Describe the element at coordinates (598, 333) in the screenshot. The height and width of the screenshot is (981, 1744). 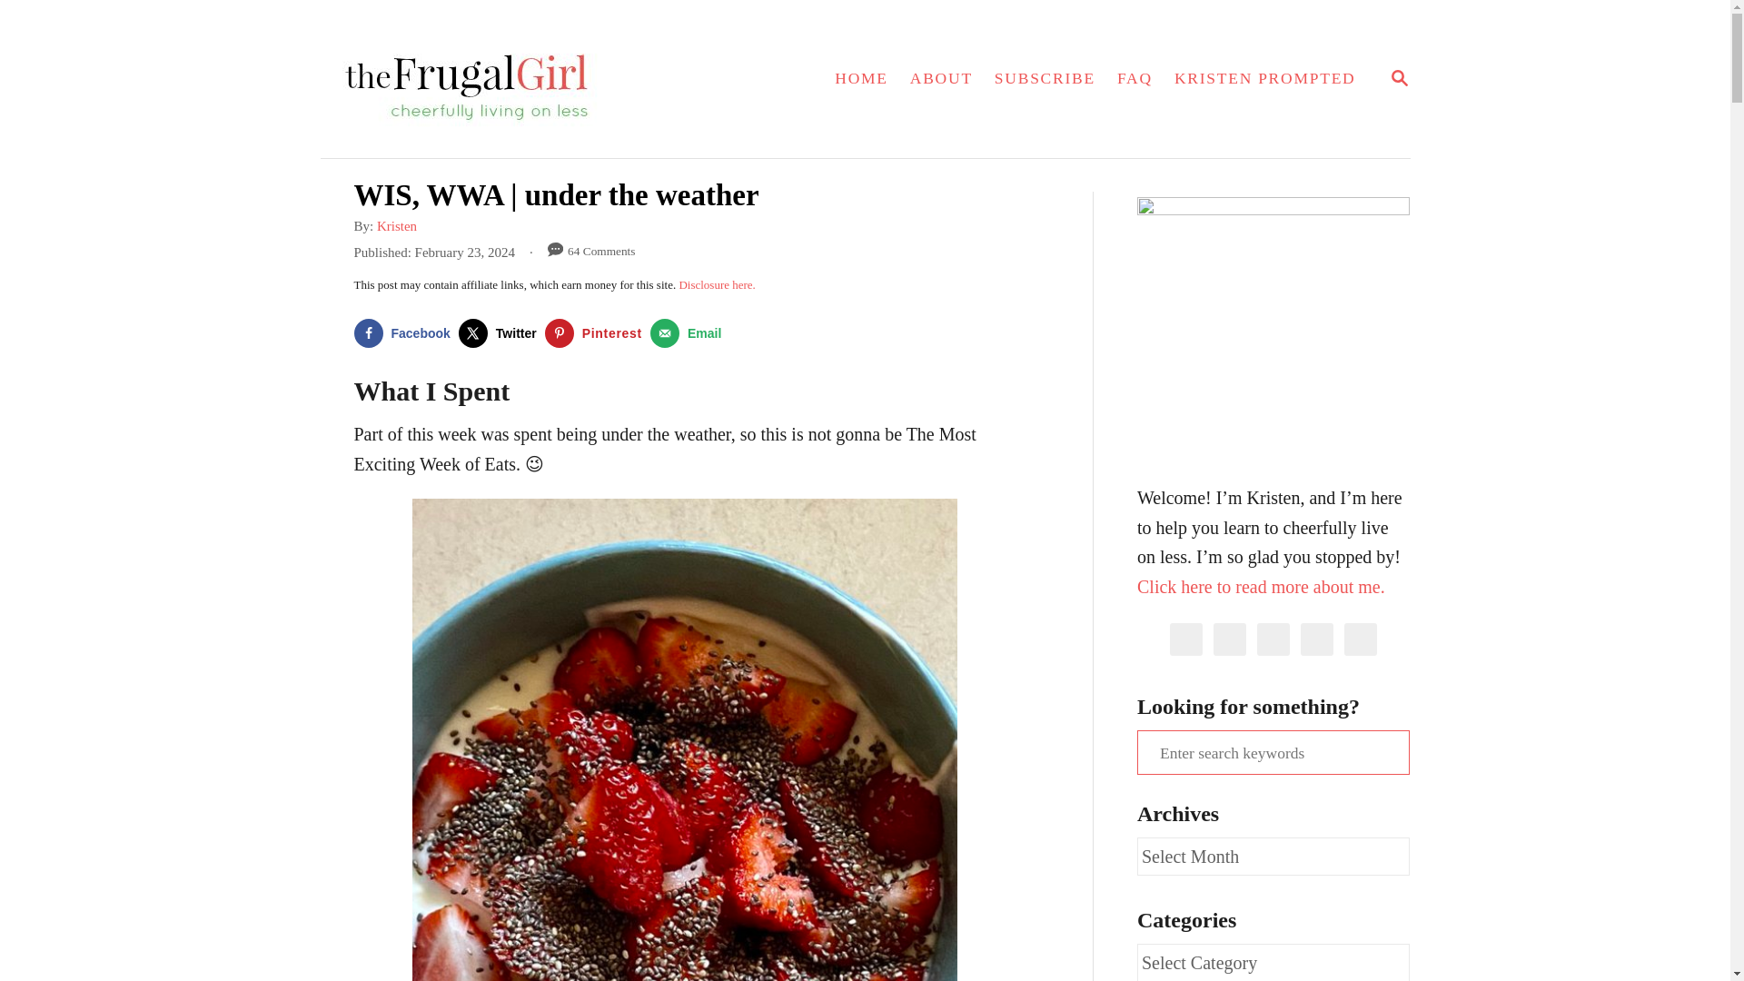
I see `Pinterest` at that location.